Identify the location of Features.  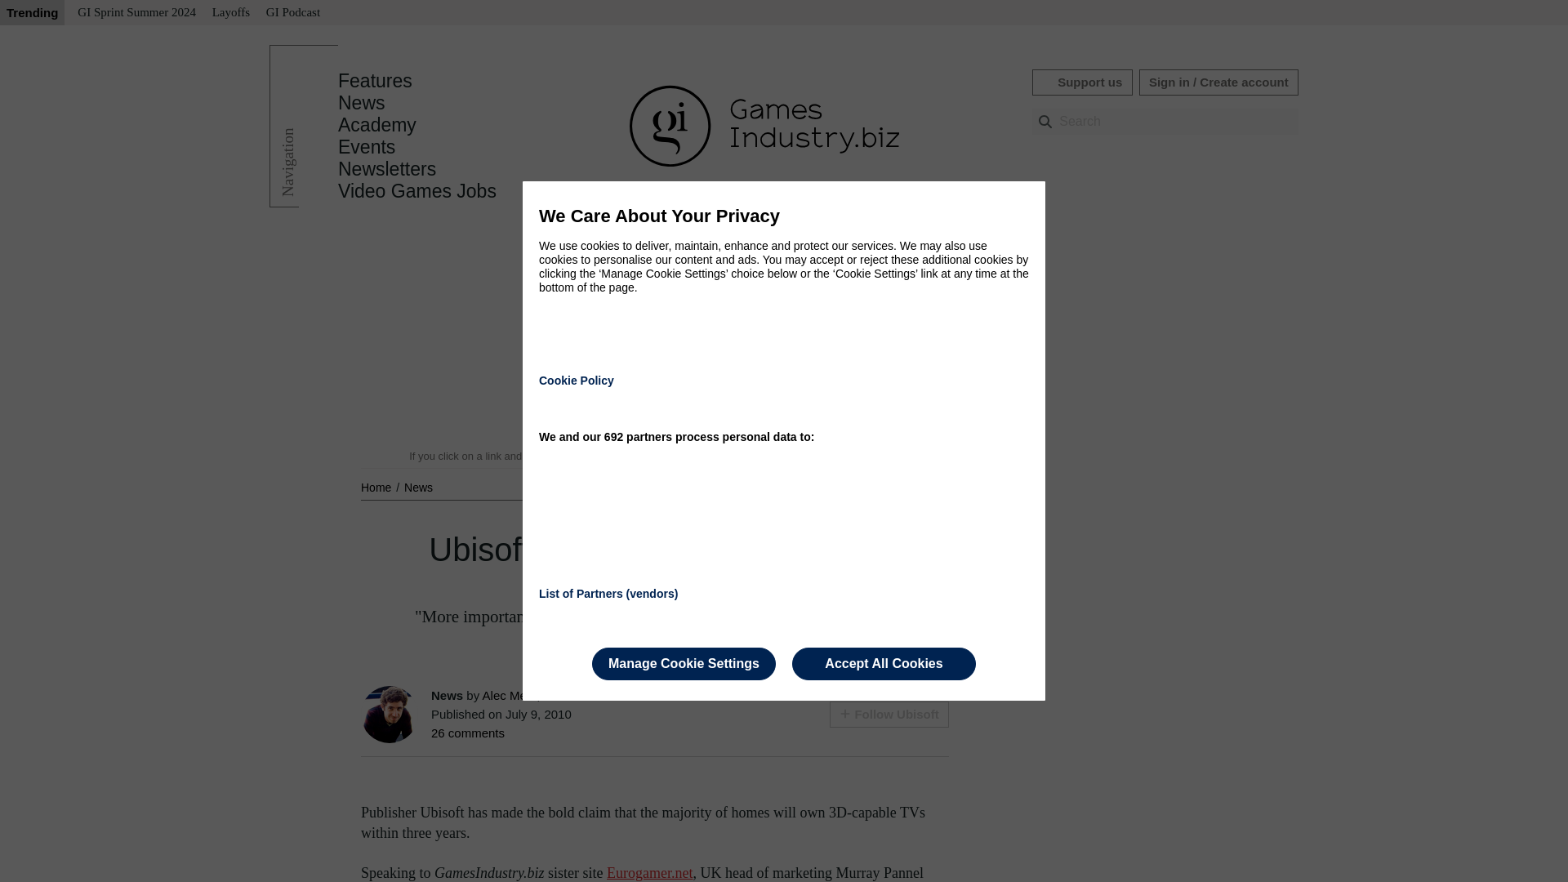
(375, 81).